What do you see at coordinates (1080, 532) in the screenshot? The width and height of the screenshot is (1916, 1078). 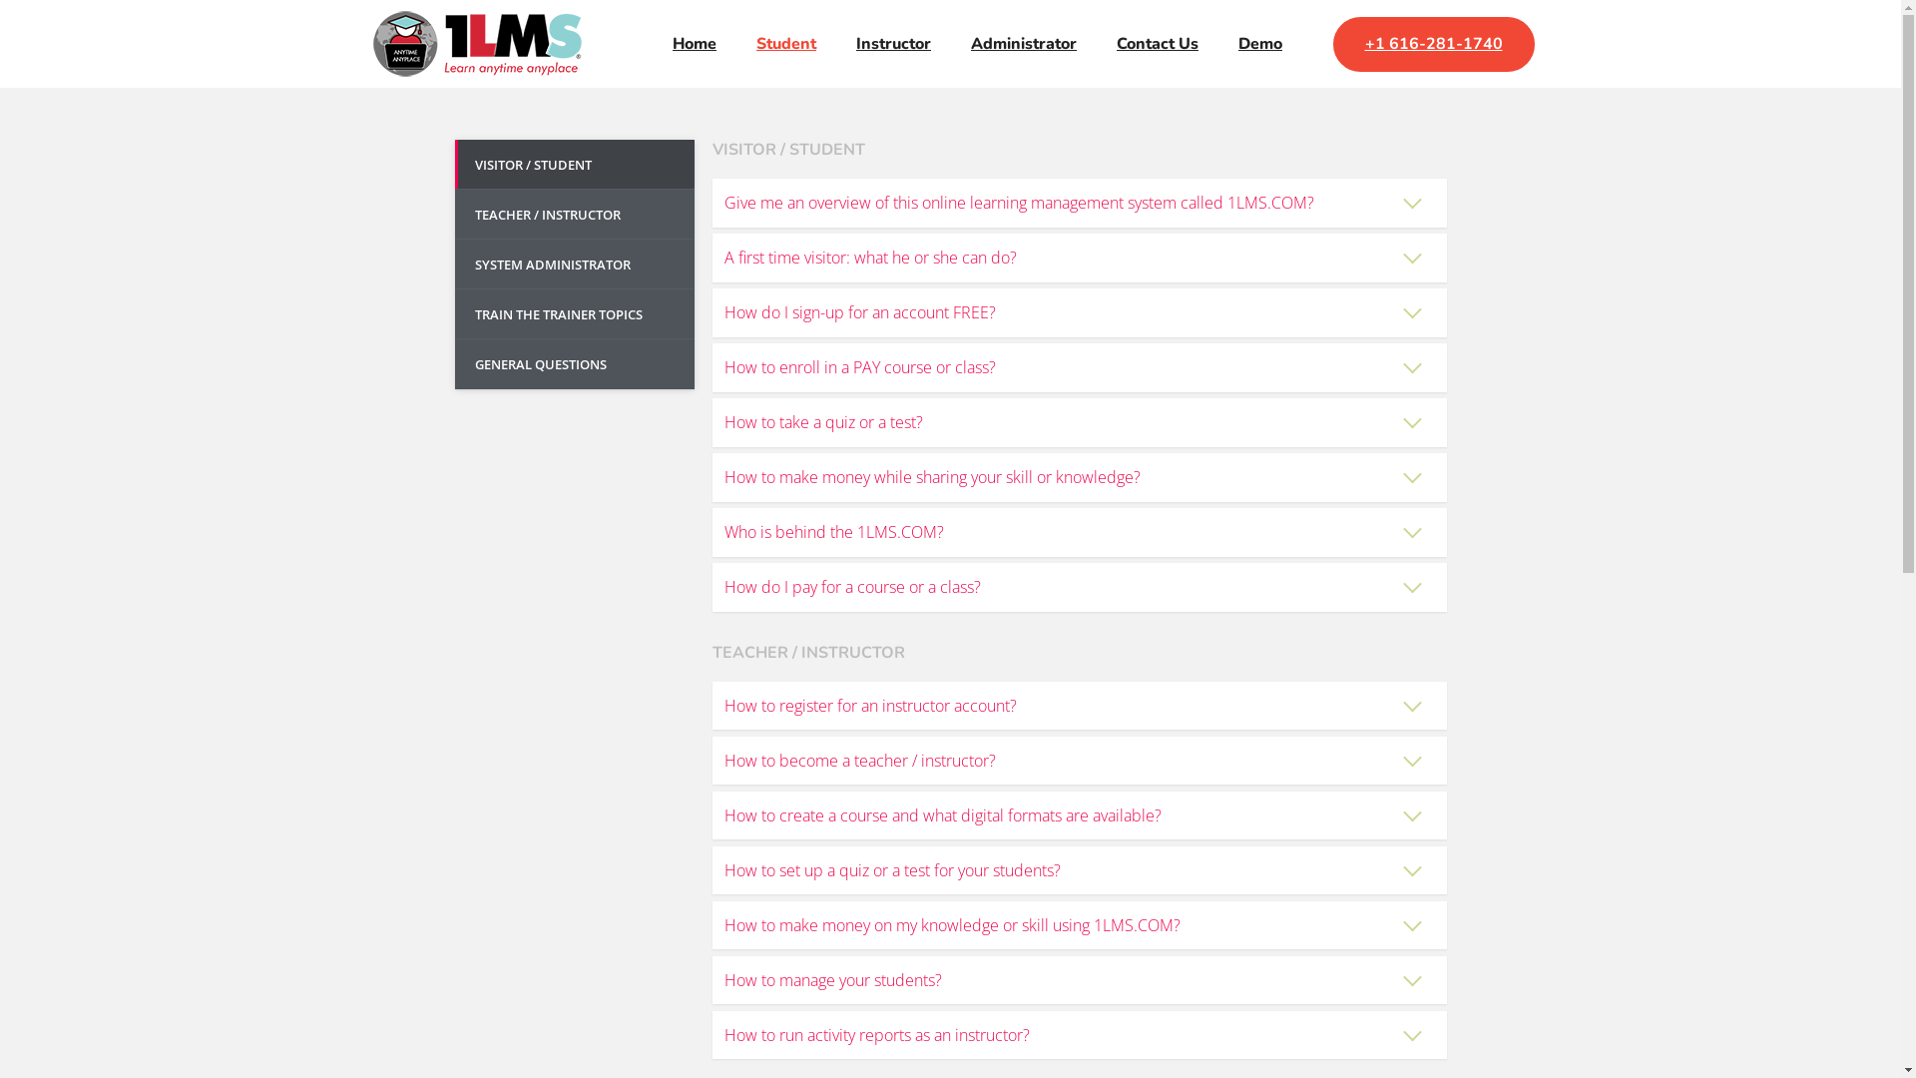 I see `Who is behind the 1LMS.COM?` at bounding box center [1080, 532].